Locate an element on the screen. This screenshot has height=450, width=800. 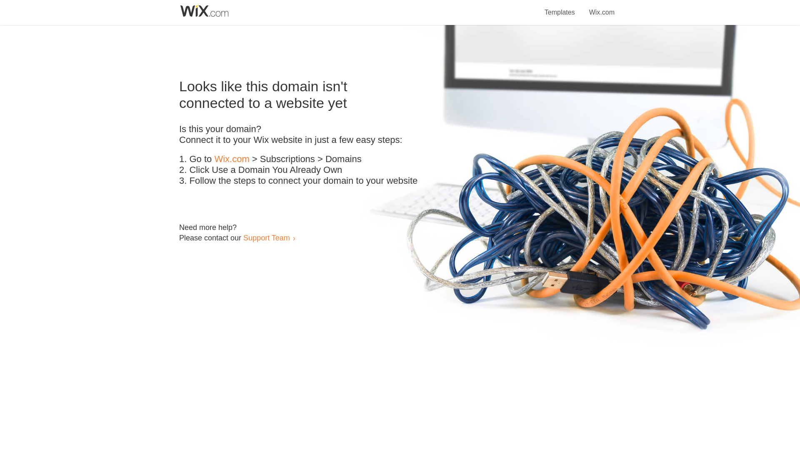
Support Team is located at coordinates (266, 237).